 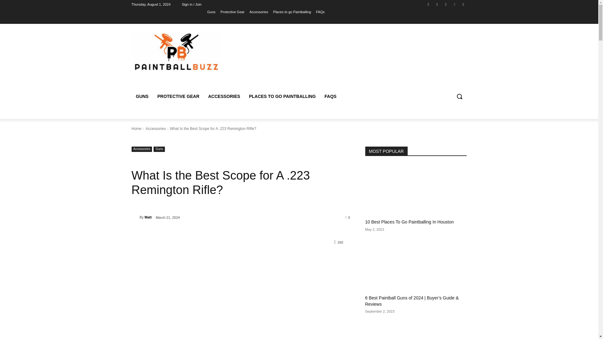 I want to click on 0, so click(x=348, y=217).